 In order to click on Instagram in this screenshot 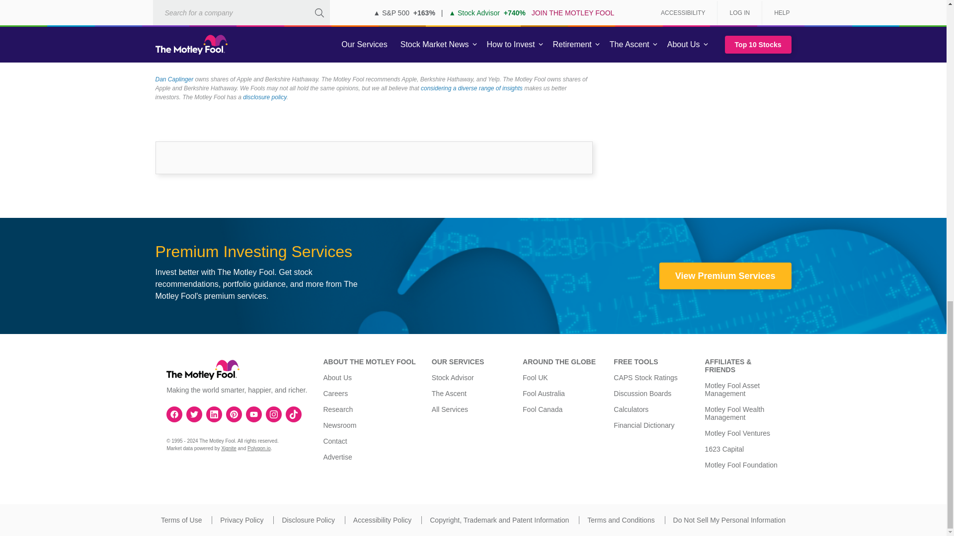, I will do `click(273, 414)`.